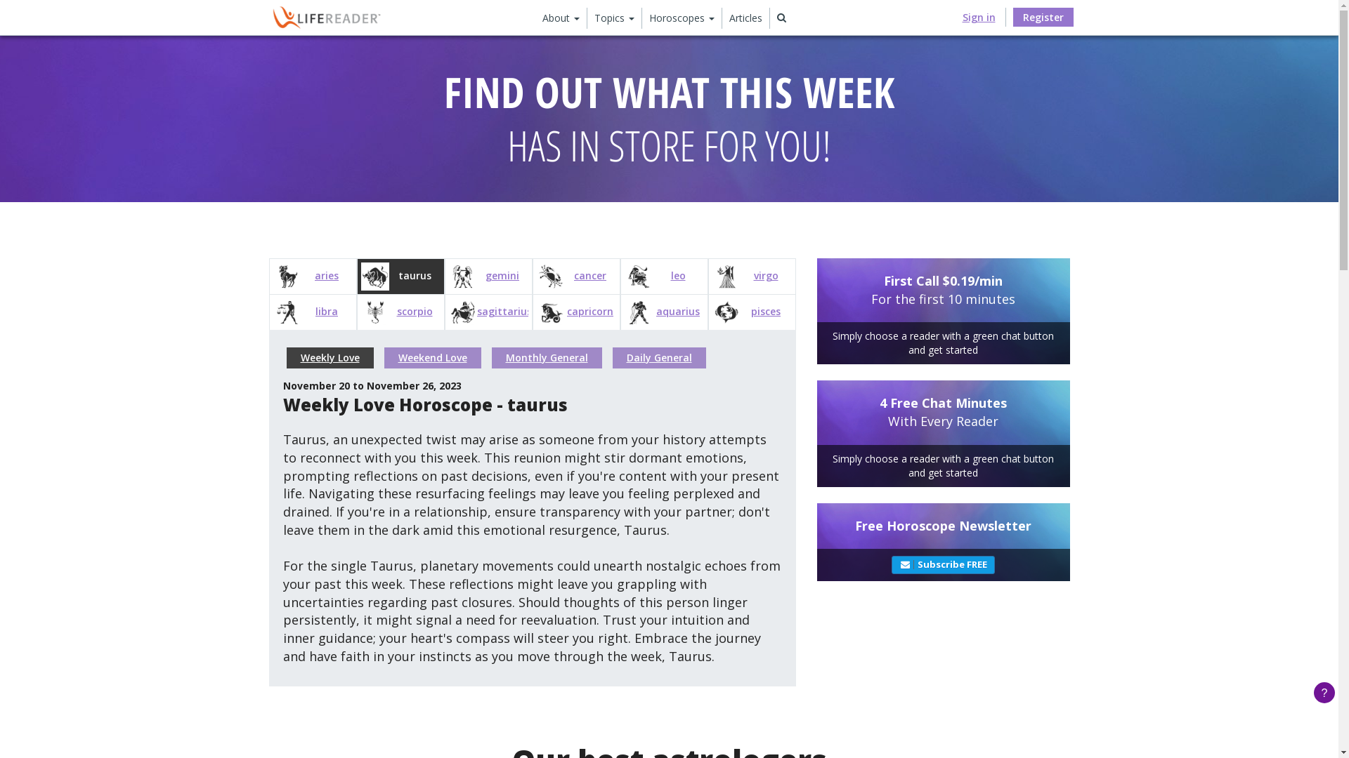  What do you see at coordinates (1043, 17) in the screenshot?
I see `Register` at bounding box center [1043, 17].